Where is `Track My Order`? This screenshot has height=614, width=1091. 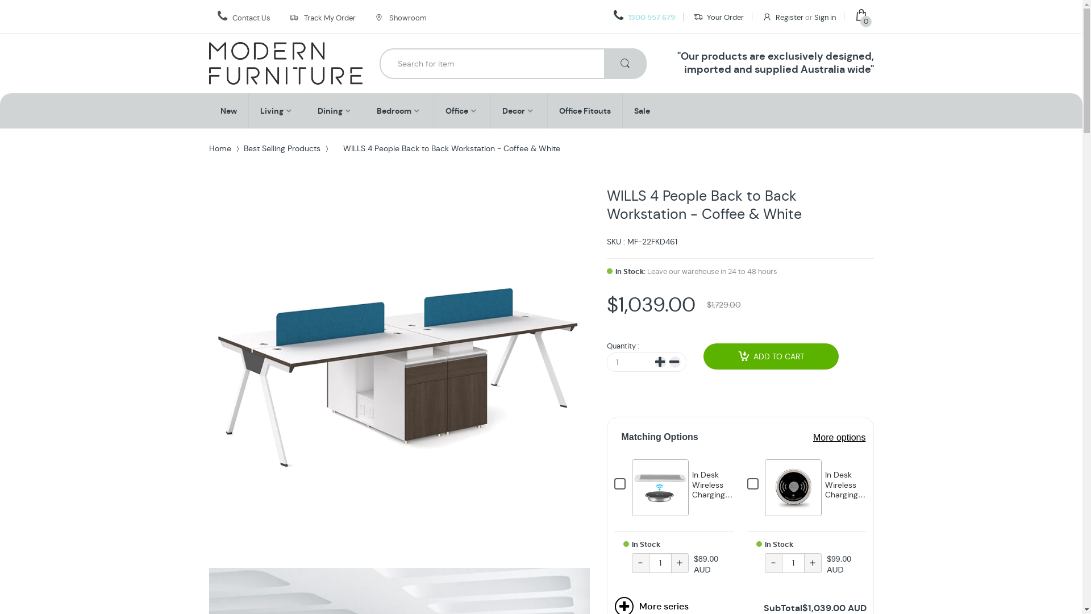
Track My Order is located at coordinates (330, 18).